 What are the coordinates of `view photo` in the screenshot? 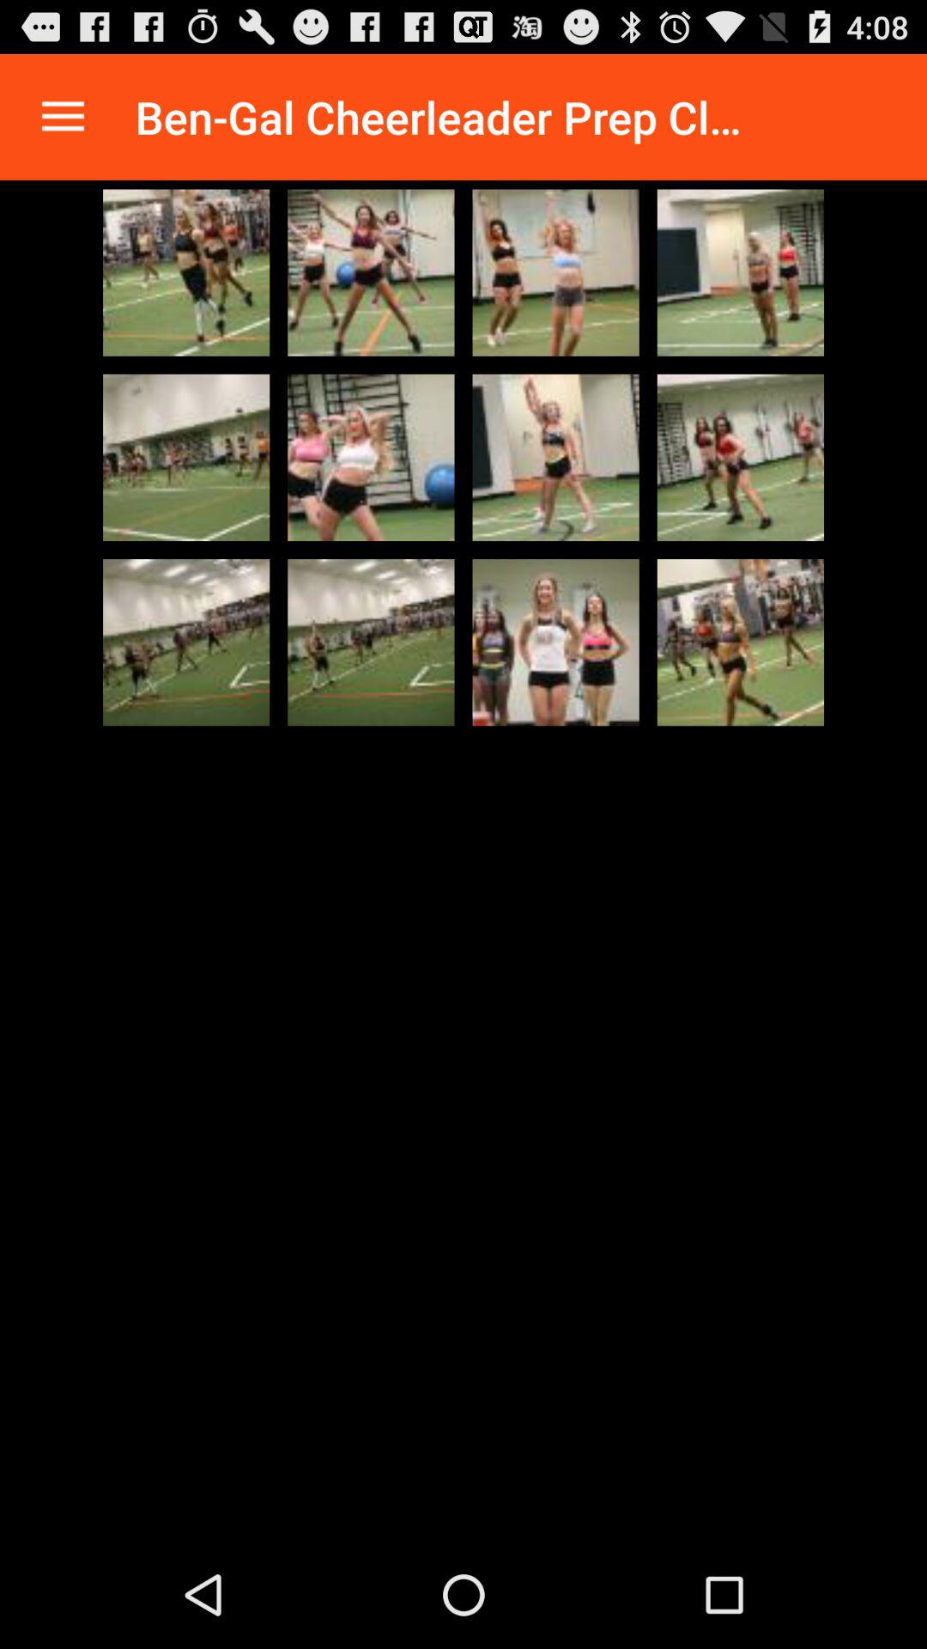 It's located at (371, 272).